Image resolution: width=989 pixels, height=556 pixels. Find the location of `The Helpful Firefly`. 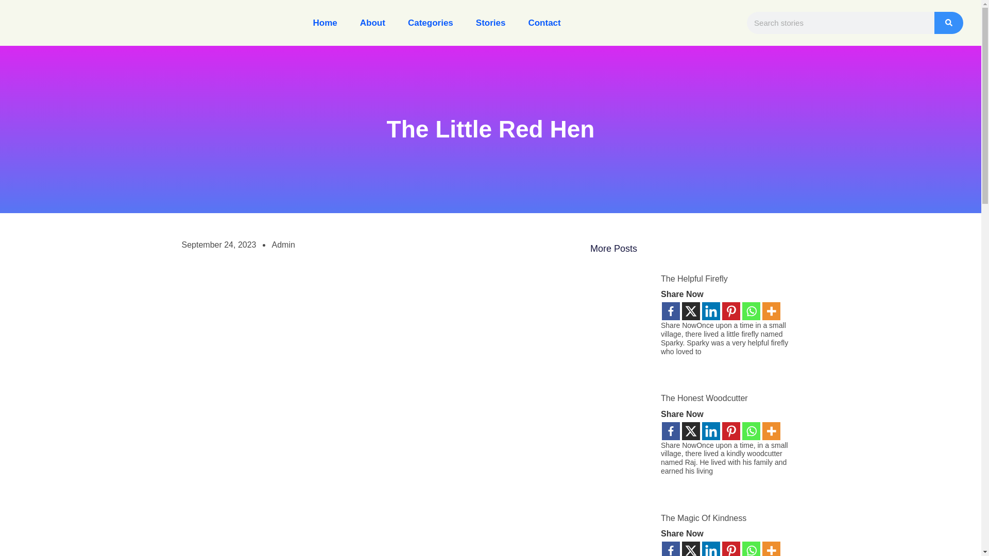

The Helpful Firefly is located at coordinates (694, 279).